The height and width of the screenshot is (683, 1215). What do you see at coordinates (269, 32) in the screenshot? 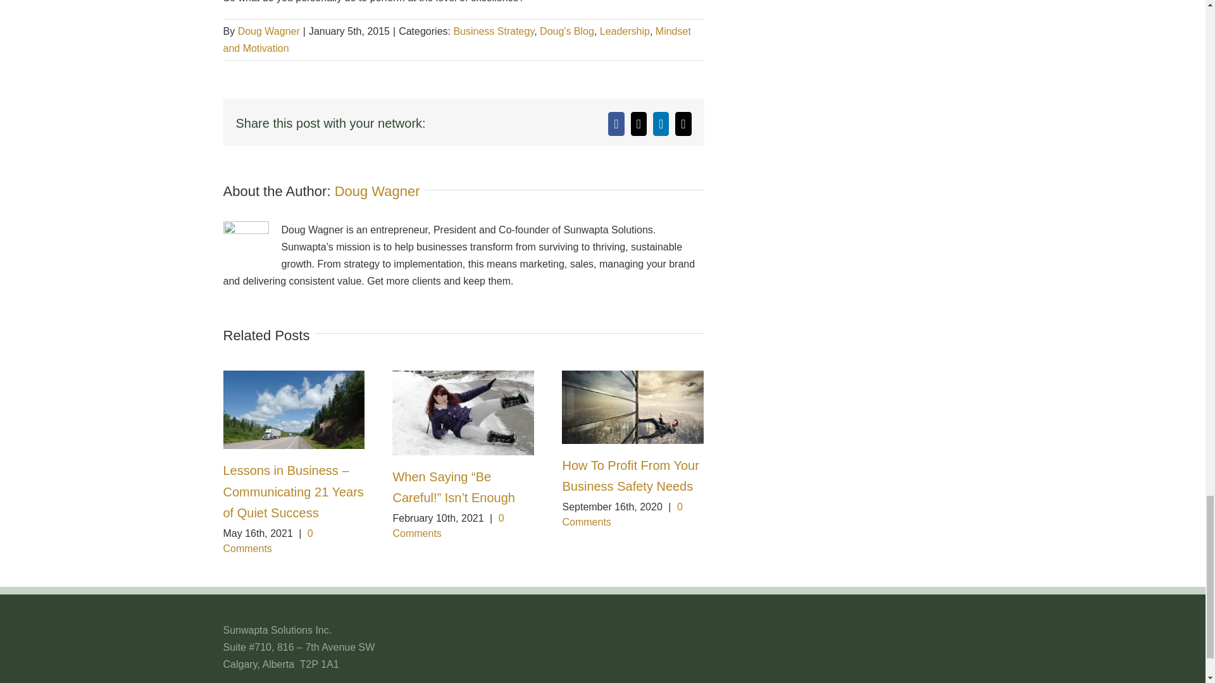
I see `Doug Wagner` at bounding box center [269, 32].